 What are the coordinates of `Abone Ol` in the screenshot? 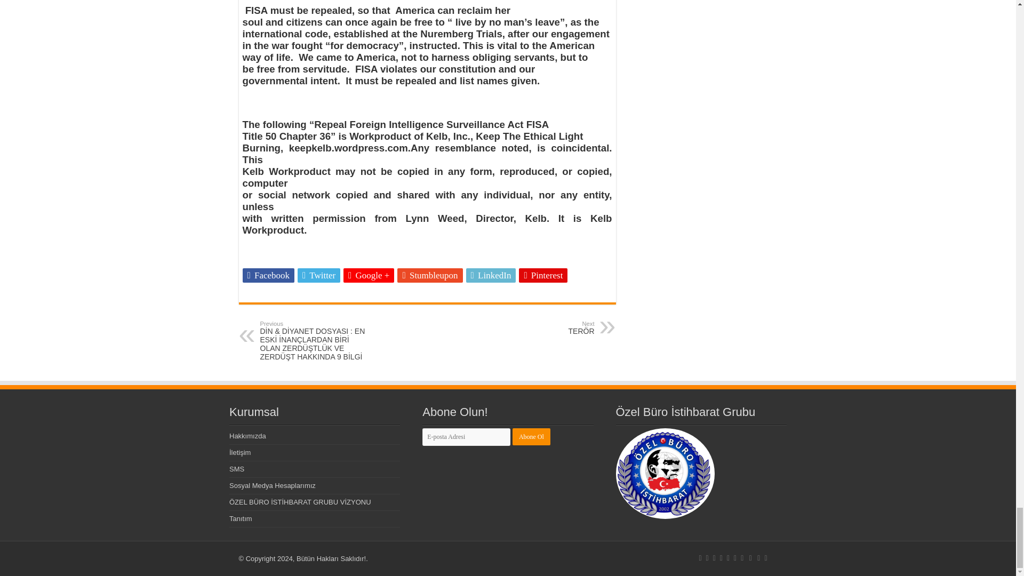 It's located at (531, 436).